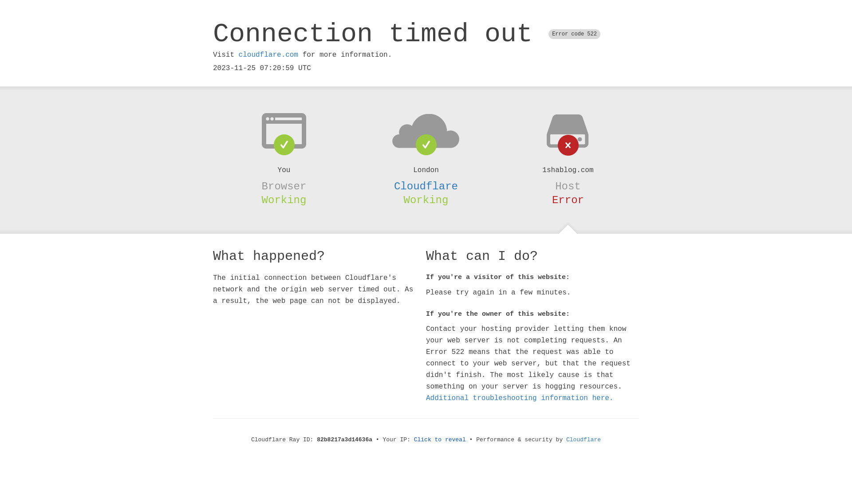  Describe the element at coordinates (426, 186) in the screenshot. I see `Cloudflare` at that location.